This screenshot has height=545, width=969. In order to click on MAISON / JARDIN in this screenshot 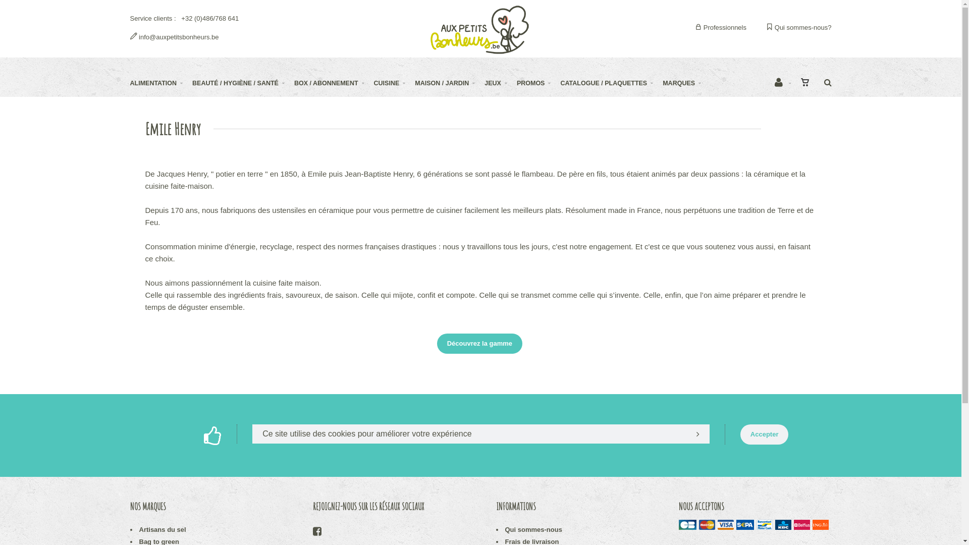, I will do `click(450, 83)`.